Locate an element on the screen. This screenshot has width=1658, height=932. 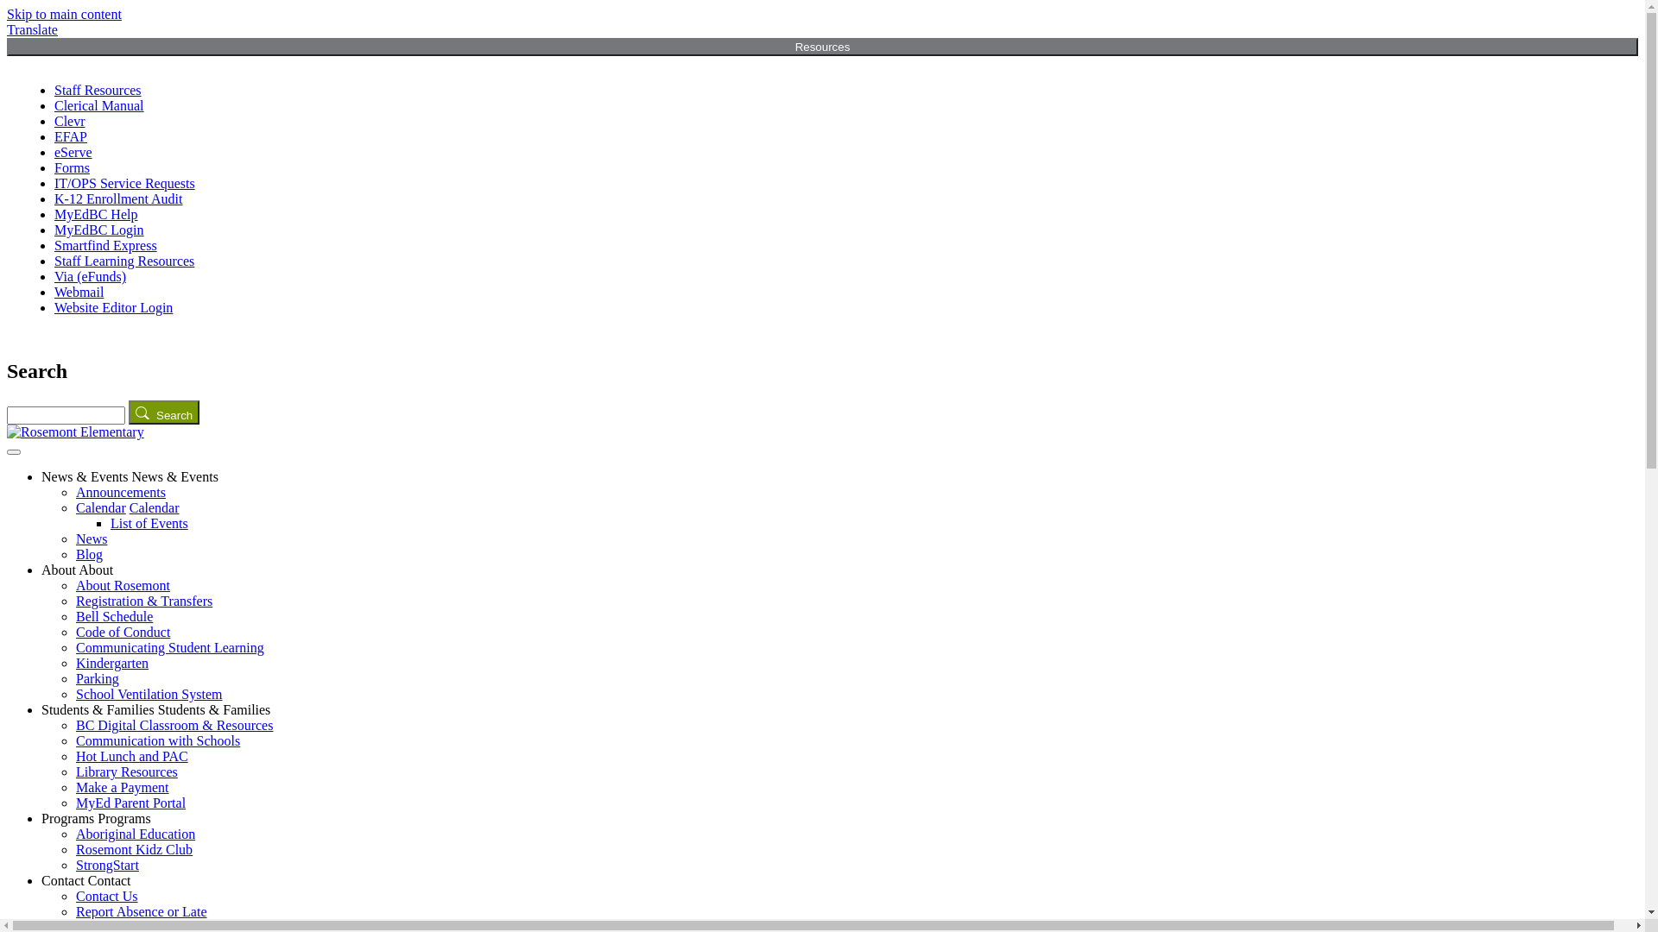
MyEd Parent Portal is located at coordinates (131, 803).